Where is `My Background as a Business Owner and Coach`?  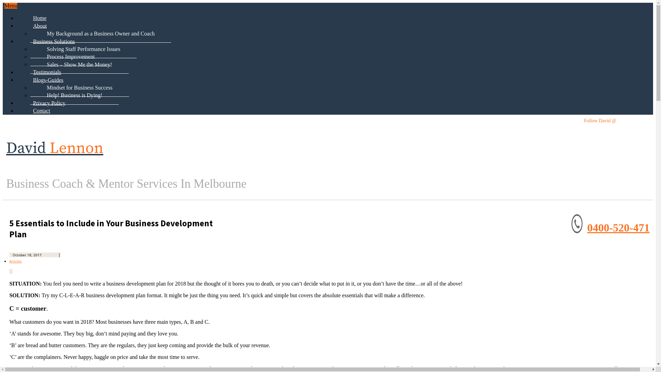 My Background as a Business Owner and Coach is located at coordinates (101, 34).